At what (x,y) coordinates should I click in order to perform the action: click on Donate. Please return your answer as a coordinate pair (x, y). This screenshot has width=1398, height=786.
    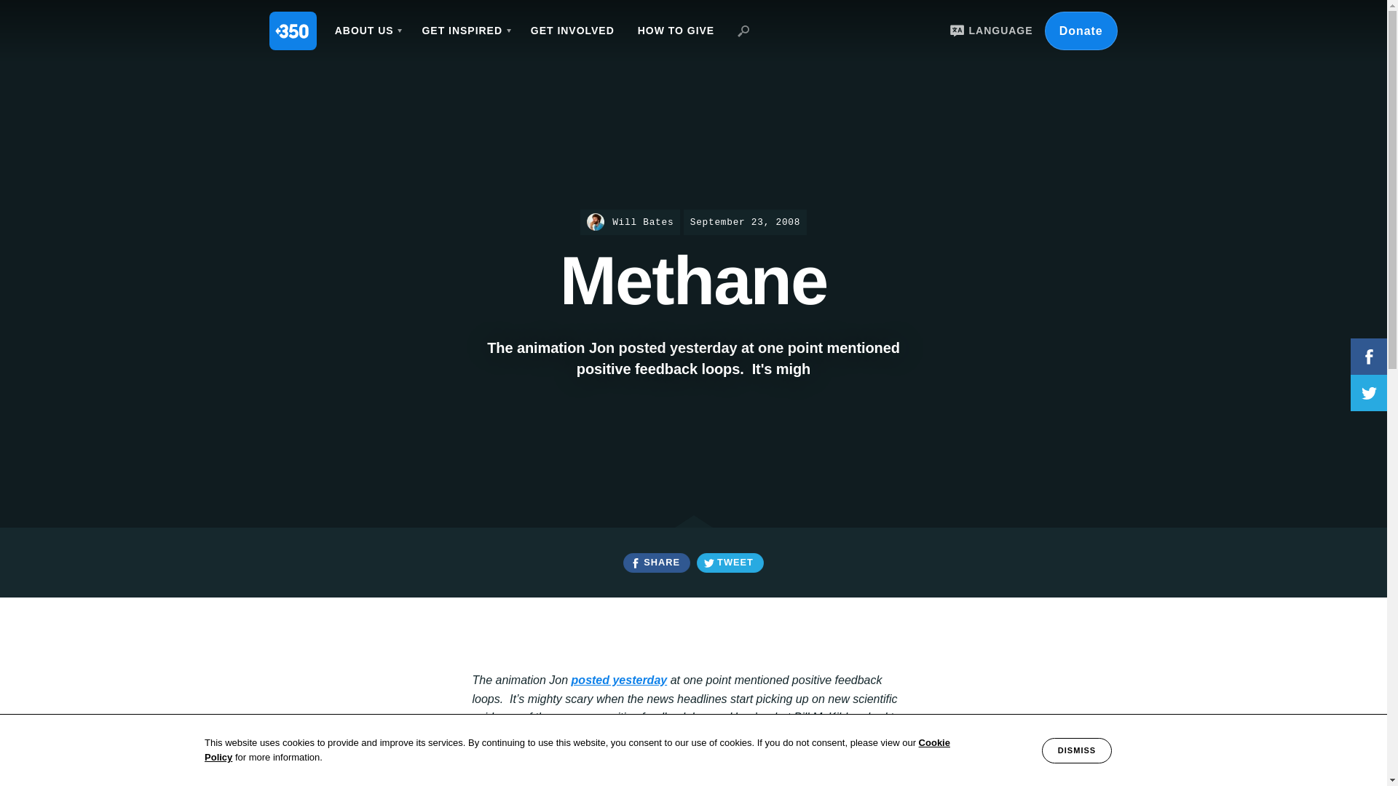
    Looking at the image, I should click on (1081, 31).